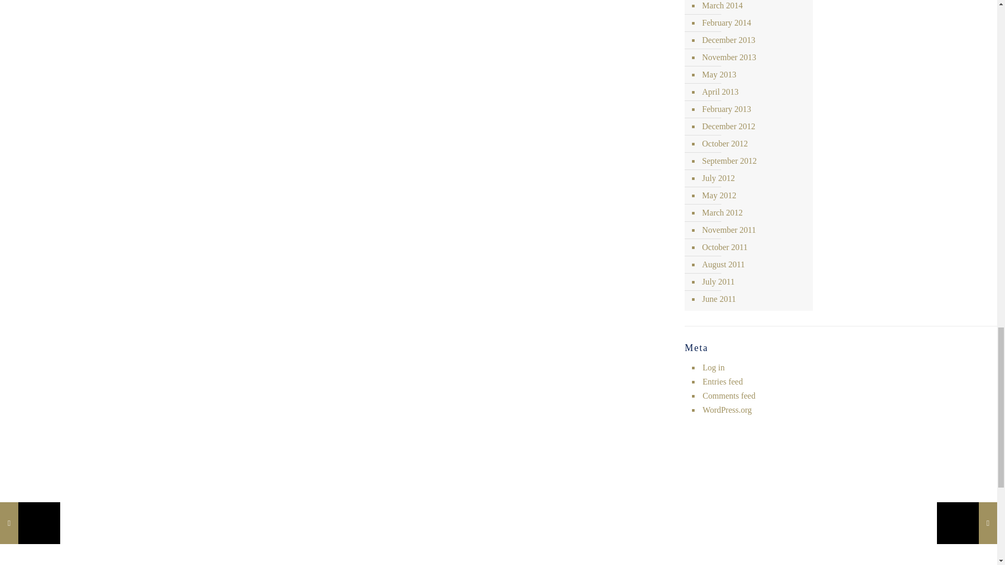 This screenshot has height=565, width=1005. What do you see at coordinates (754, 7) in the screenshot?
I see `March 2014` at bounding box center [754, 7].